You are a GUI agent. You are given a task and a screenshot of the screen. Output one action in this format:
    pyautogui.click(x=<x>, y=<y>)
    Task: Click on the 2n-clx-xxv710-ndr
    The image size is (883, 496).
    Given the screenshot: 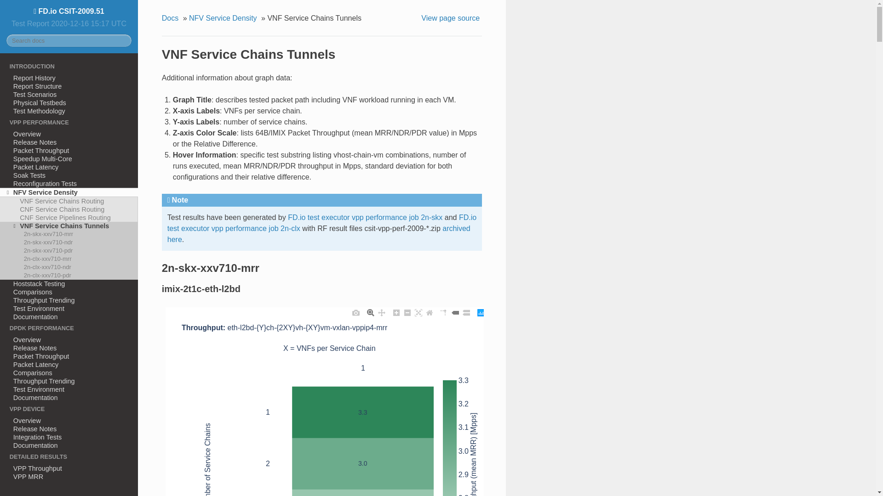 What is the action you would take?
    pyautogui.click(x=69, y=267)
    